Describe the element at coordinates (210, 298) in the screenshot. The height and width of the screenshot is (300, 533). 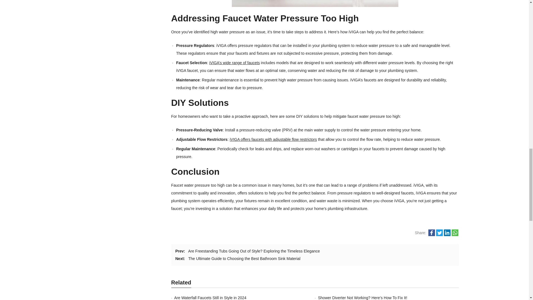
I see `Are Waterfall Faucets Still in Style in 2024` at that location.